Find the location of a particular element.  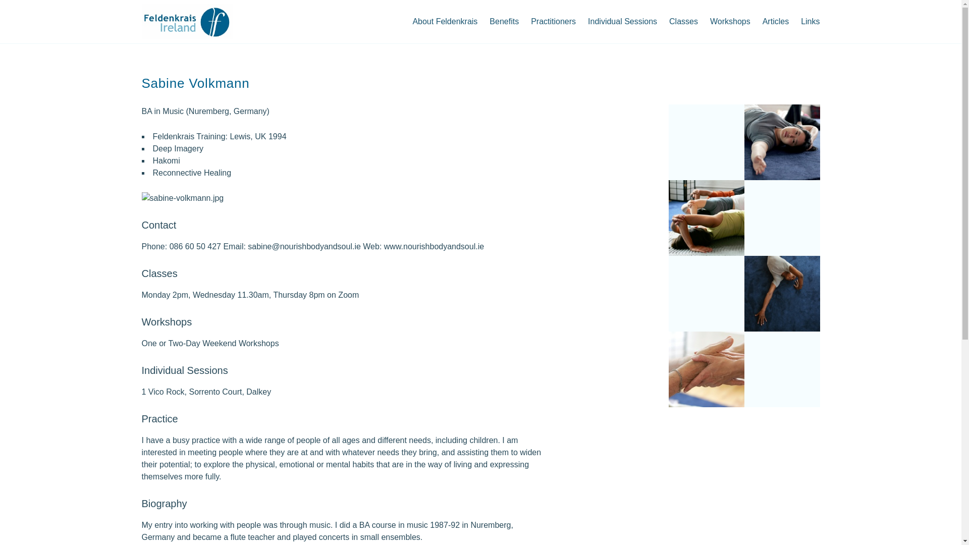

Workshops is located at coordinates (730, 22).